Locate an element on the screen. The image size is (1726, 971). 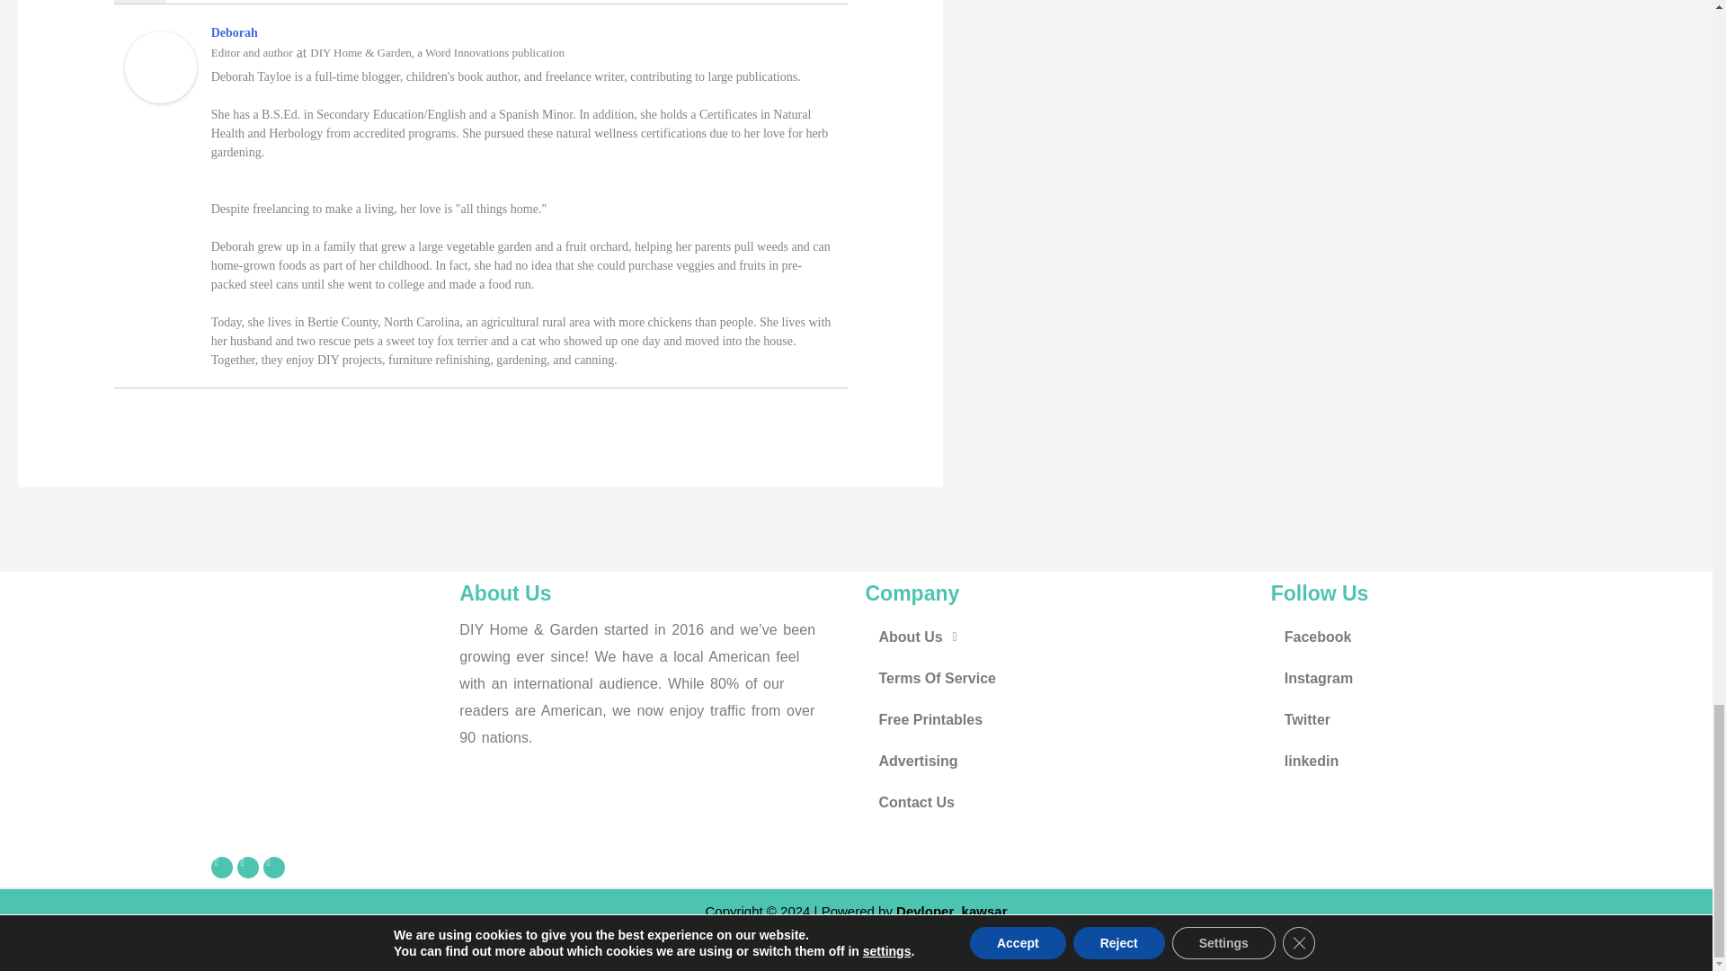
Free Printables is located at coordinates (1058, 719).